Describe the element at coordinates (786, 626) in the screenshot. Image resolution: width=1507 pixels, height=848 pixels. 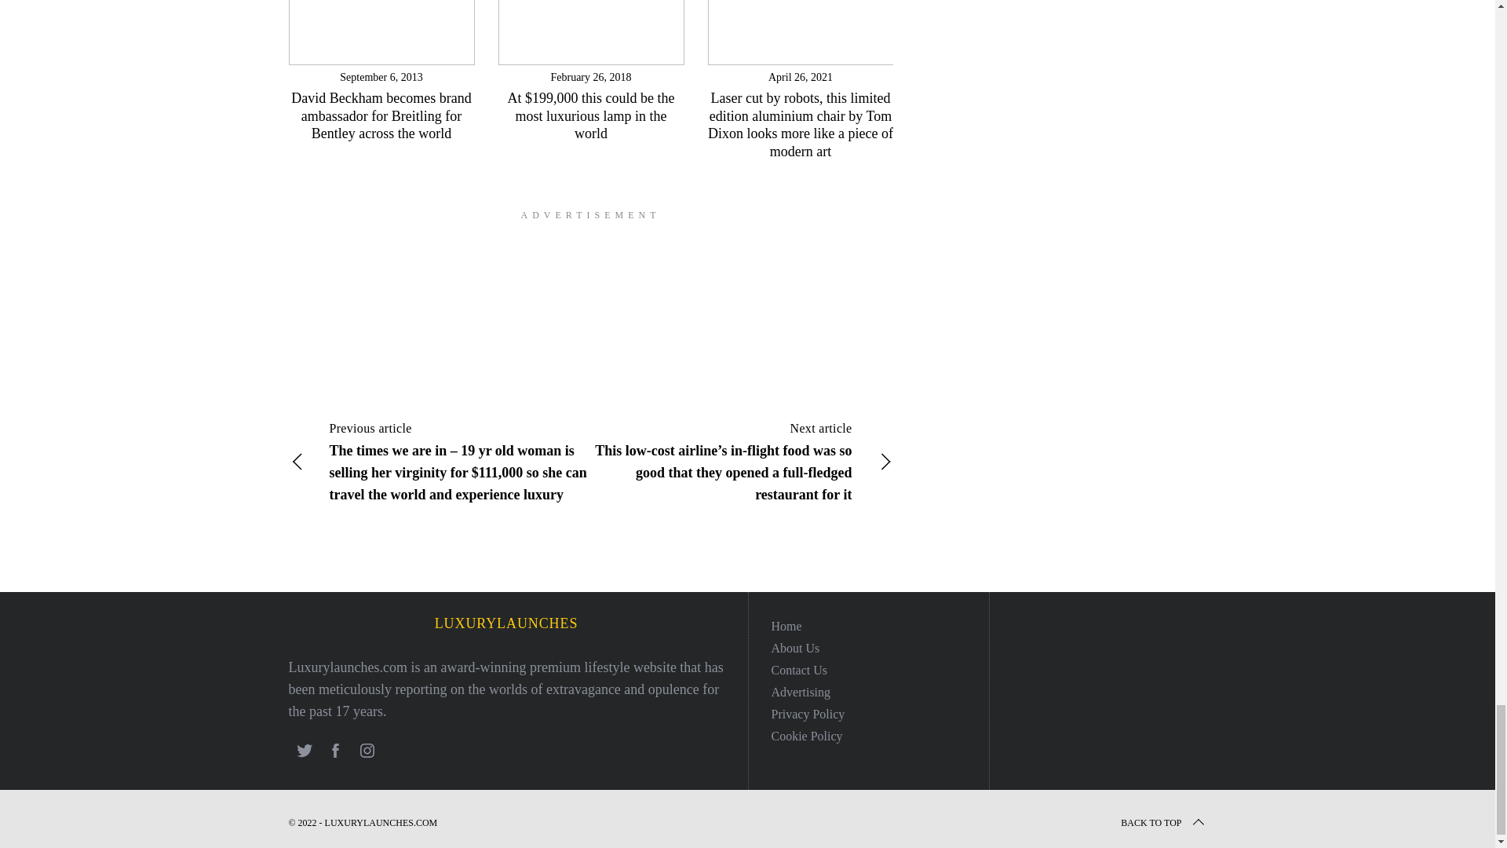
I see `Home` at that location.